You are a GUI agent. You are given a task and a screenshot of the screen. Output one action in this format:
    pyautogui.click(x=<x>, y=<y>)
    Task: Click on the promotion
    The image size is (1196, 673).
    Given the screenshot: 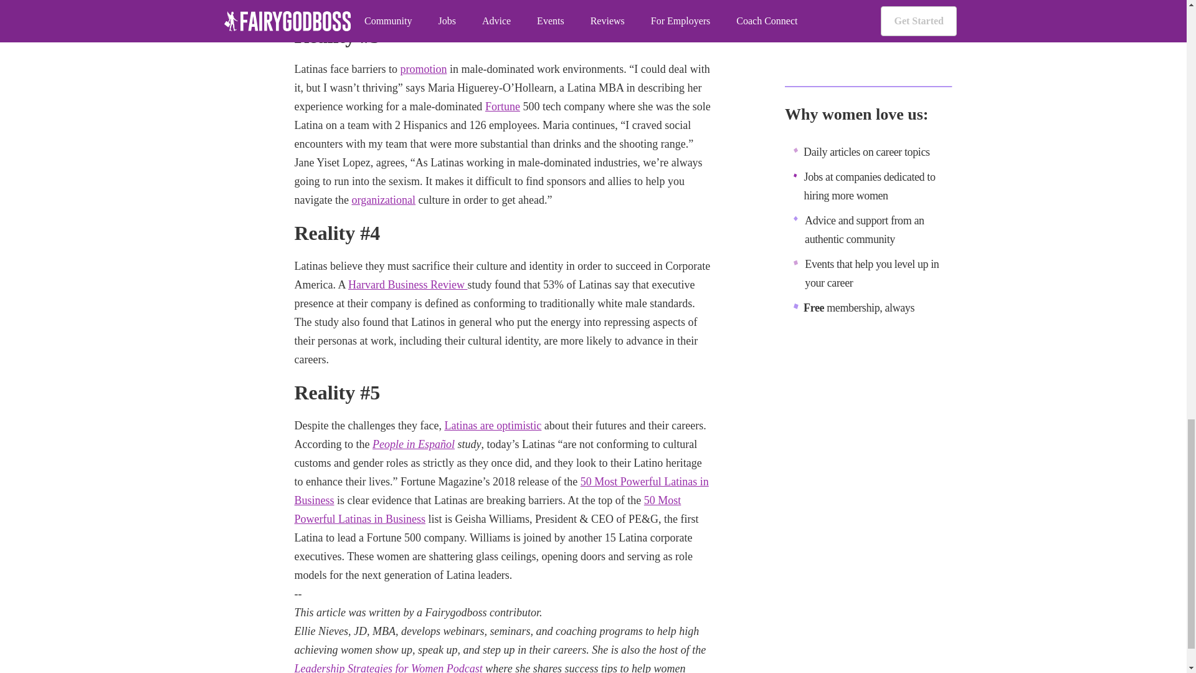 What is the action you would take?
    pyautogui.click(x=422, y=69)
    